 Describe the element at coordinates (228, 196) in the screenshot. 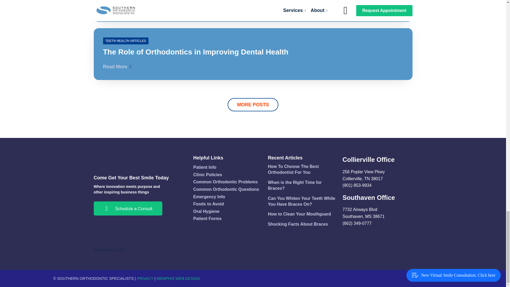

I see `Emergency Info` at that location.